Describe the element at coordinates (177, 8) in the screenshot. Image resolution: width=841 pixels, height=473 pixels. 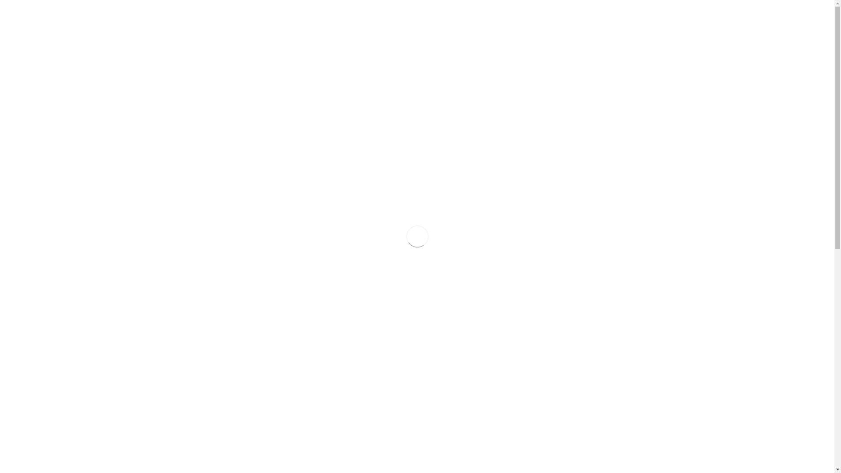
I see `EN` at that location.